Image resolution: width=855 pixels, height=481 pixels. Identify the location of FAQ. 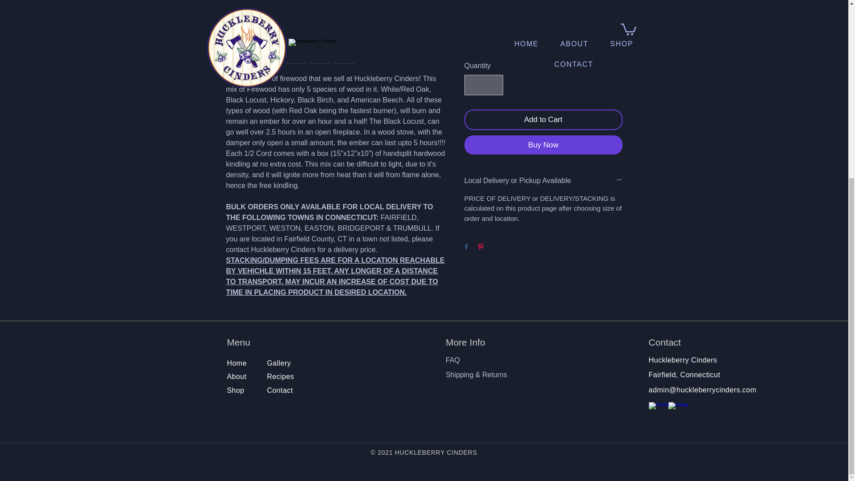
(452, 360).